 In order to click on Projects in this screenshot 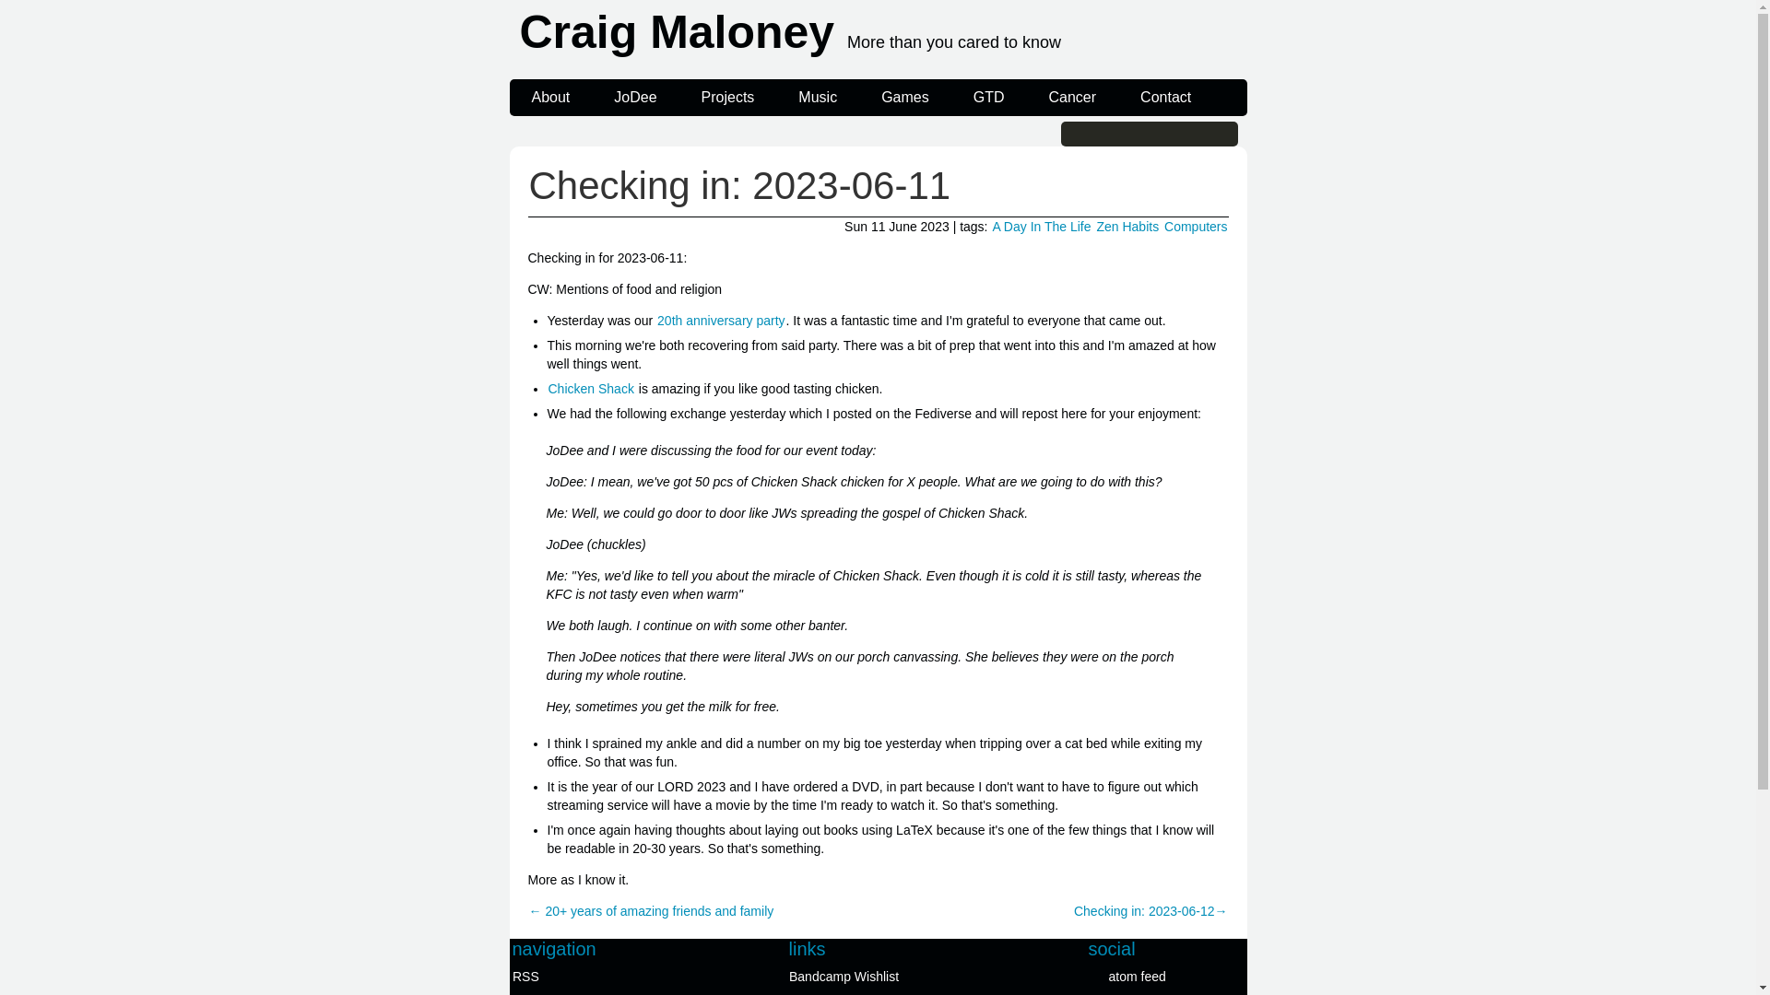, I will do `click(728, 98)`.